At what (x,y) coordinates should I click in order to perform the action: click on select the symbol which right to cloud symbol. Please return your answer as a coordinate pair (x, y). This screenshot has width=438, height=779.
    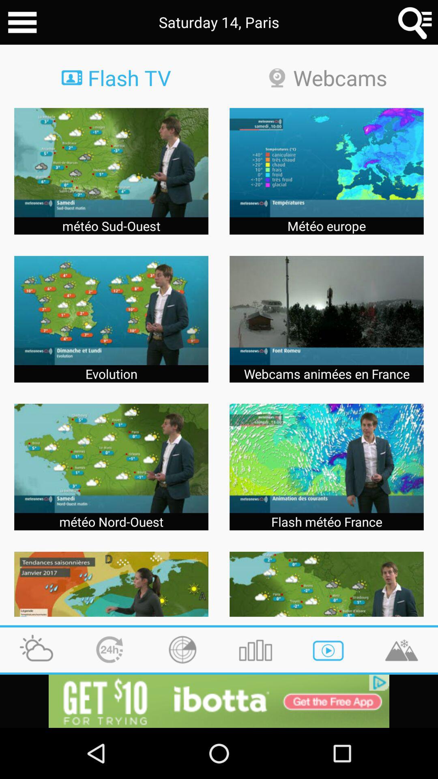
    Looking at the image, I should click on (109, 650).